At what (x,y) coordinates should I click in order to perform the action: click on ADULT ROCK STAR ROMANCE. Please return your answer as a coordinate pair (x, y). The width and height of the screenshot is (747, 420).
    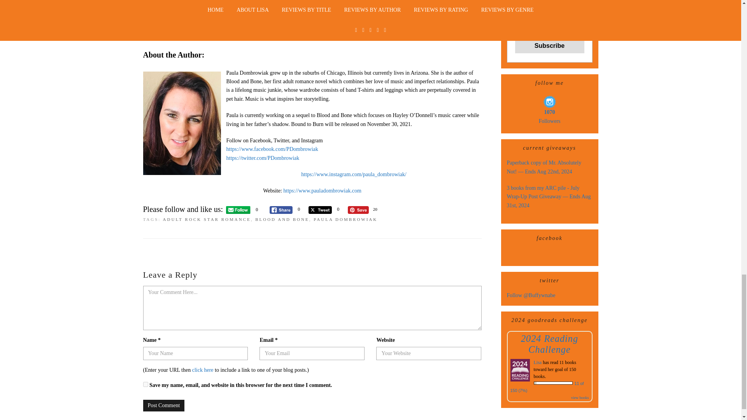
    Looking at the image, I should click on (207, 219).